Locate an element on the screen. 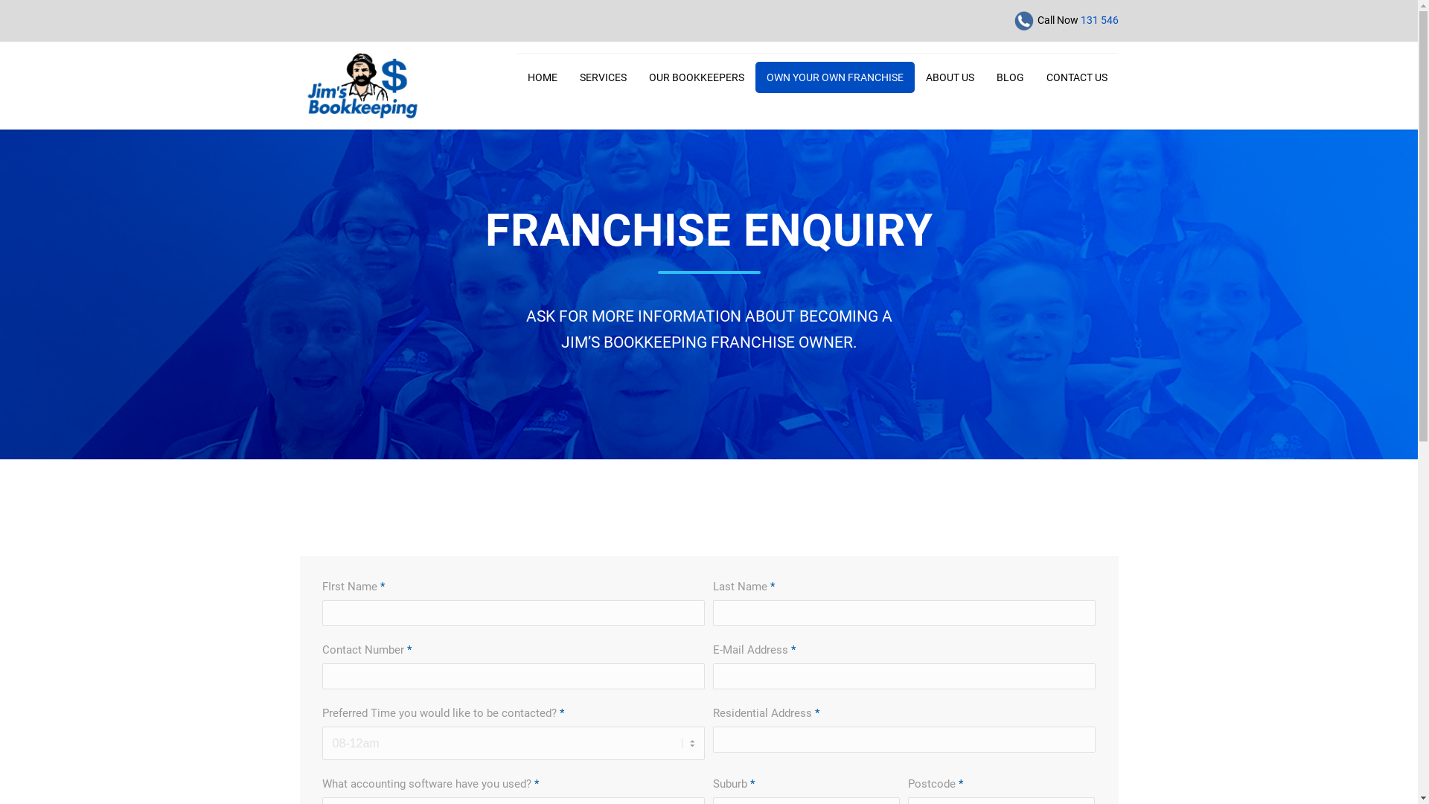  OWN YOUR OWN FRANCHISE is located at coordinates (834, 77).